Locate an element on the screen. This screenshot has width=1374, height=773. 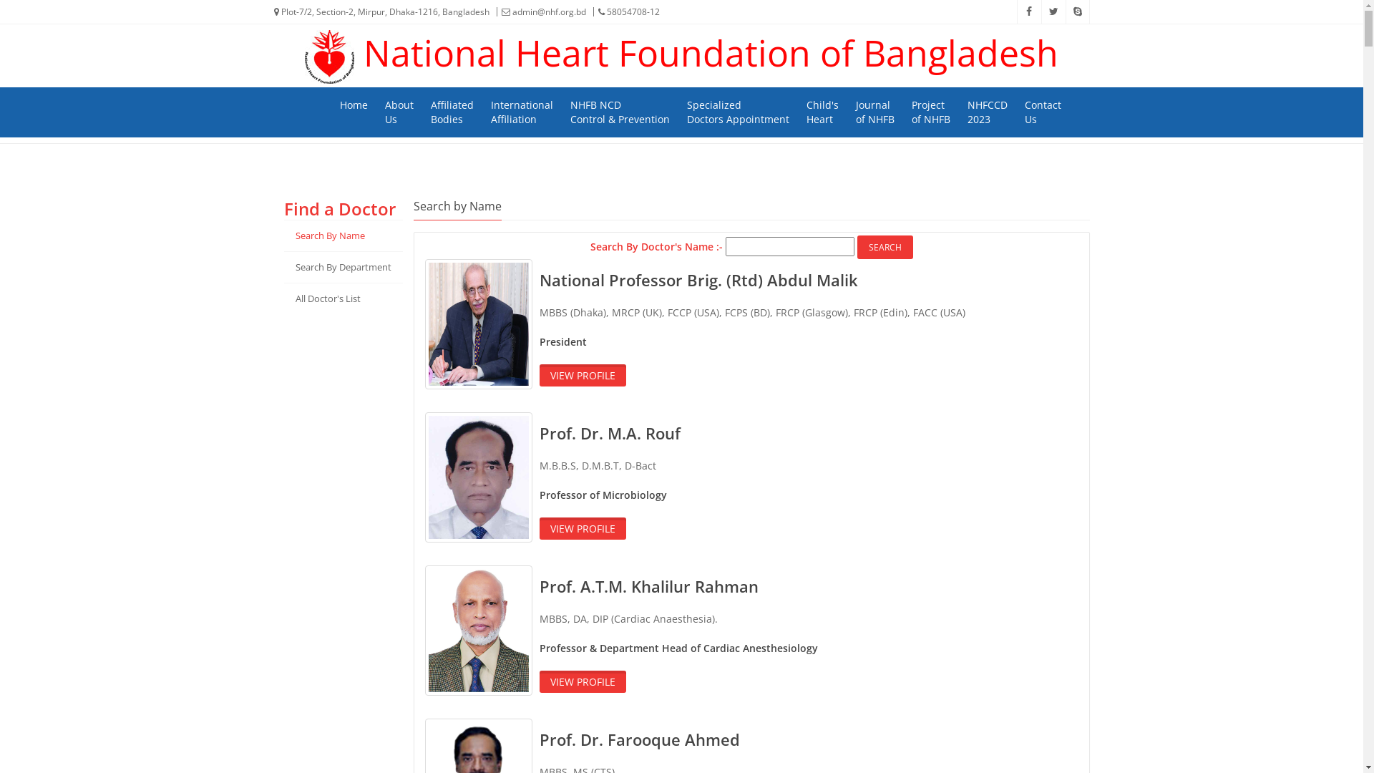
Search By Name is located at coordinates (343, 236).